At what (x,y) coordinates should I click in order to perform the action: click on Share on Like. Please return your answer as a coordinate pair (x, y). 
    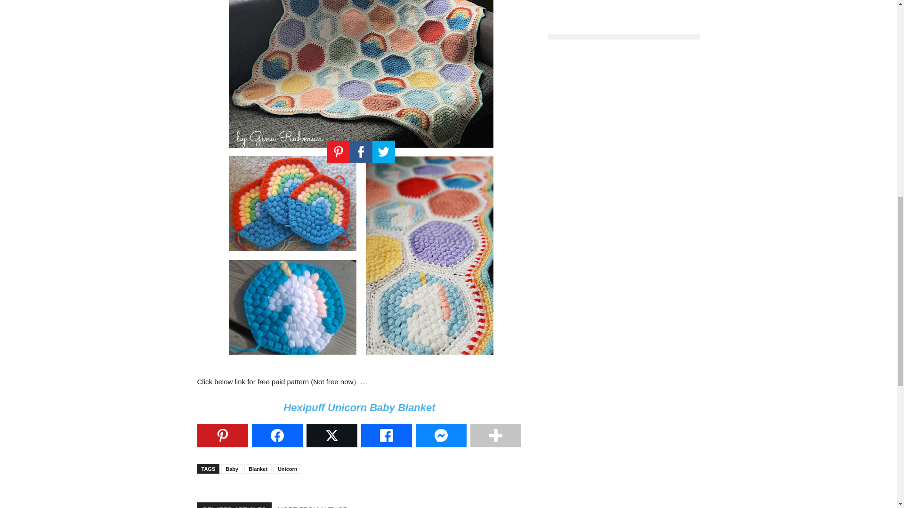
    Looking at the image, I should click on (386, 436).